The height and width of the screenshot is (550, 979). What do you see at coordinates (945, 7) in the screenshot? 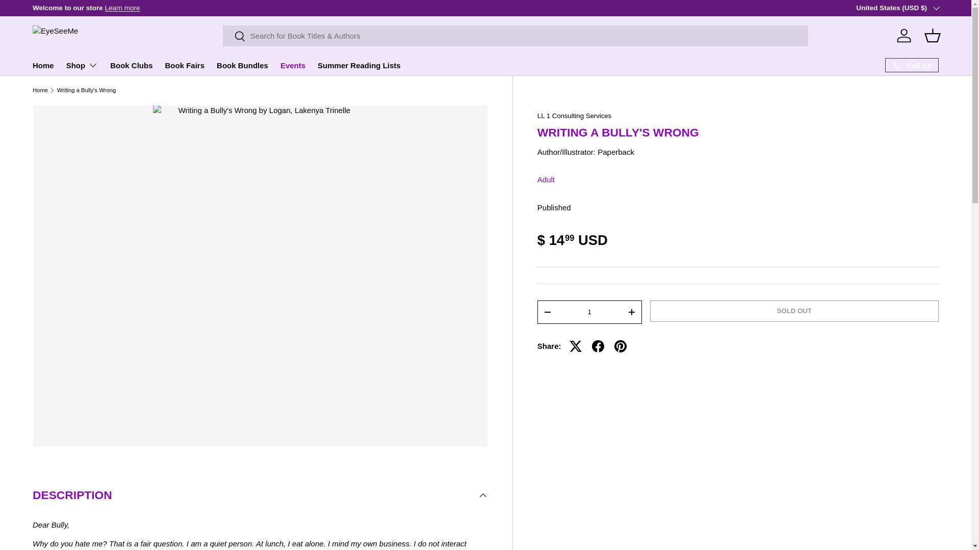
I see `Learn more` at bounding box center [945, 7].